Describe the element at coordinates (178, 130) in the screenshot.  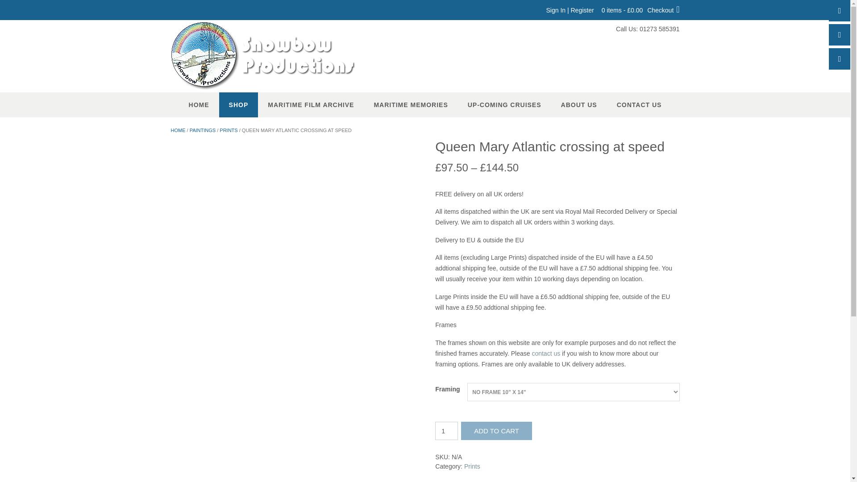
I see `HOME` at that location.